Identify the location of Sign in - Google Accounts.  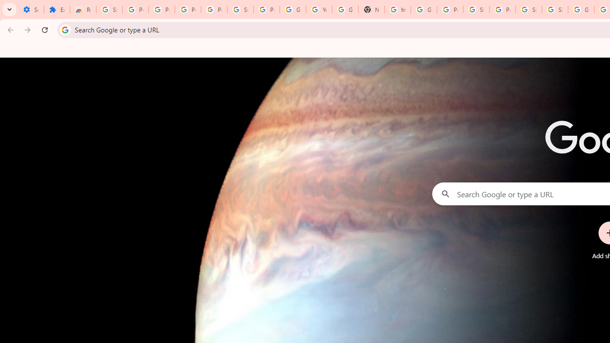
(240, 10).